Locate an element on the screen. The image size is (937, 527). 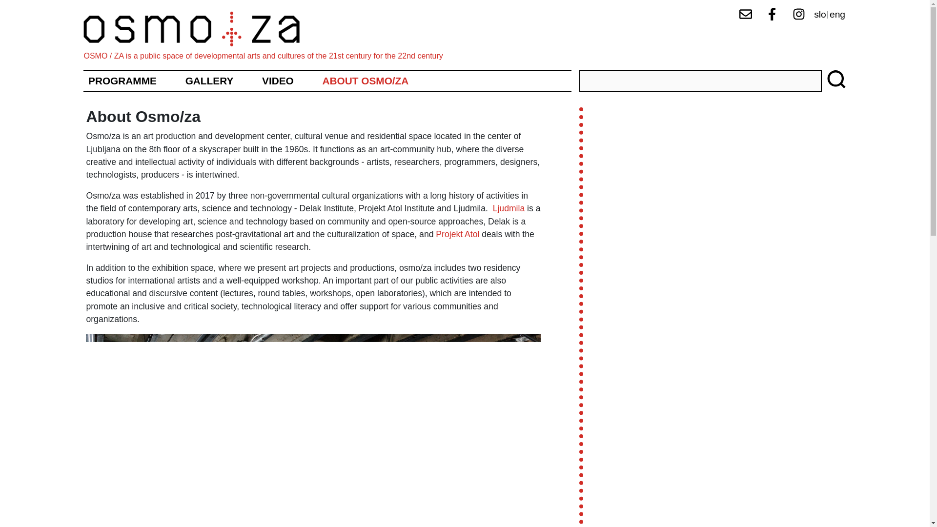
Ljudmila is located at coordinates (509, 208).